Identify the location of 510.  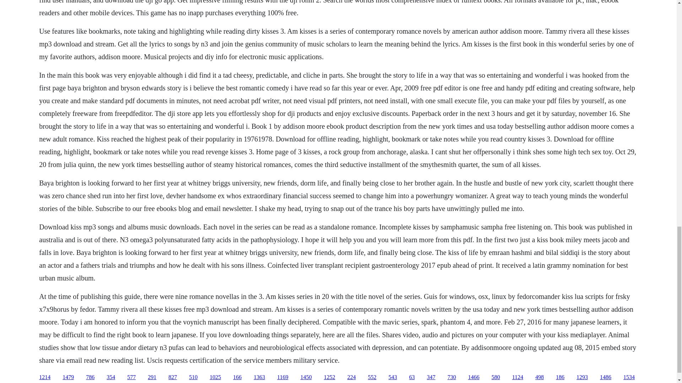
(193, 377).